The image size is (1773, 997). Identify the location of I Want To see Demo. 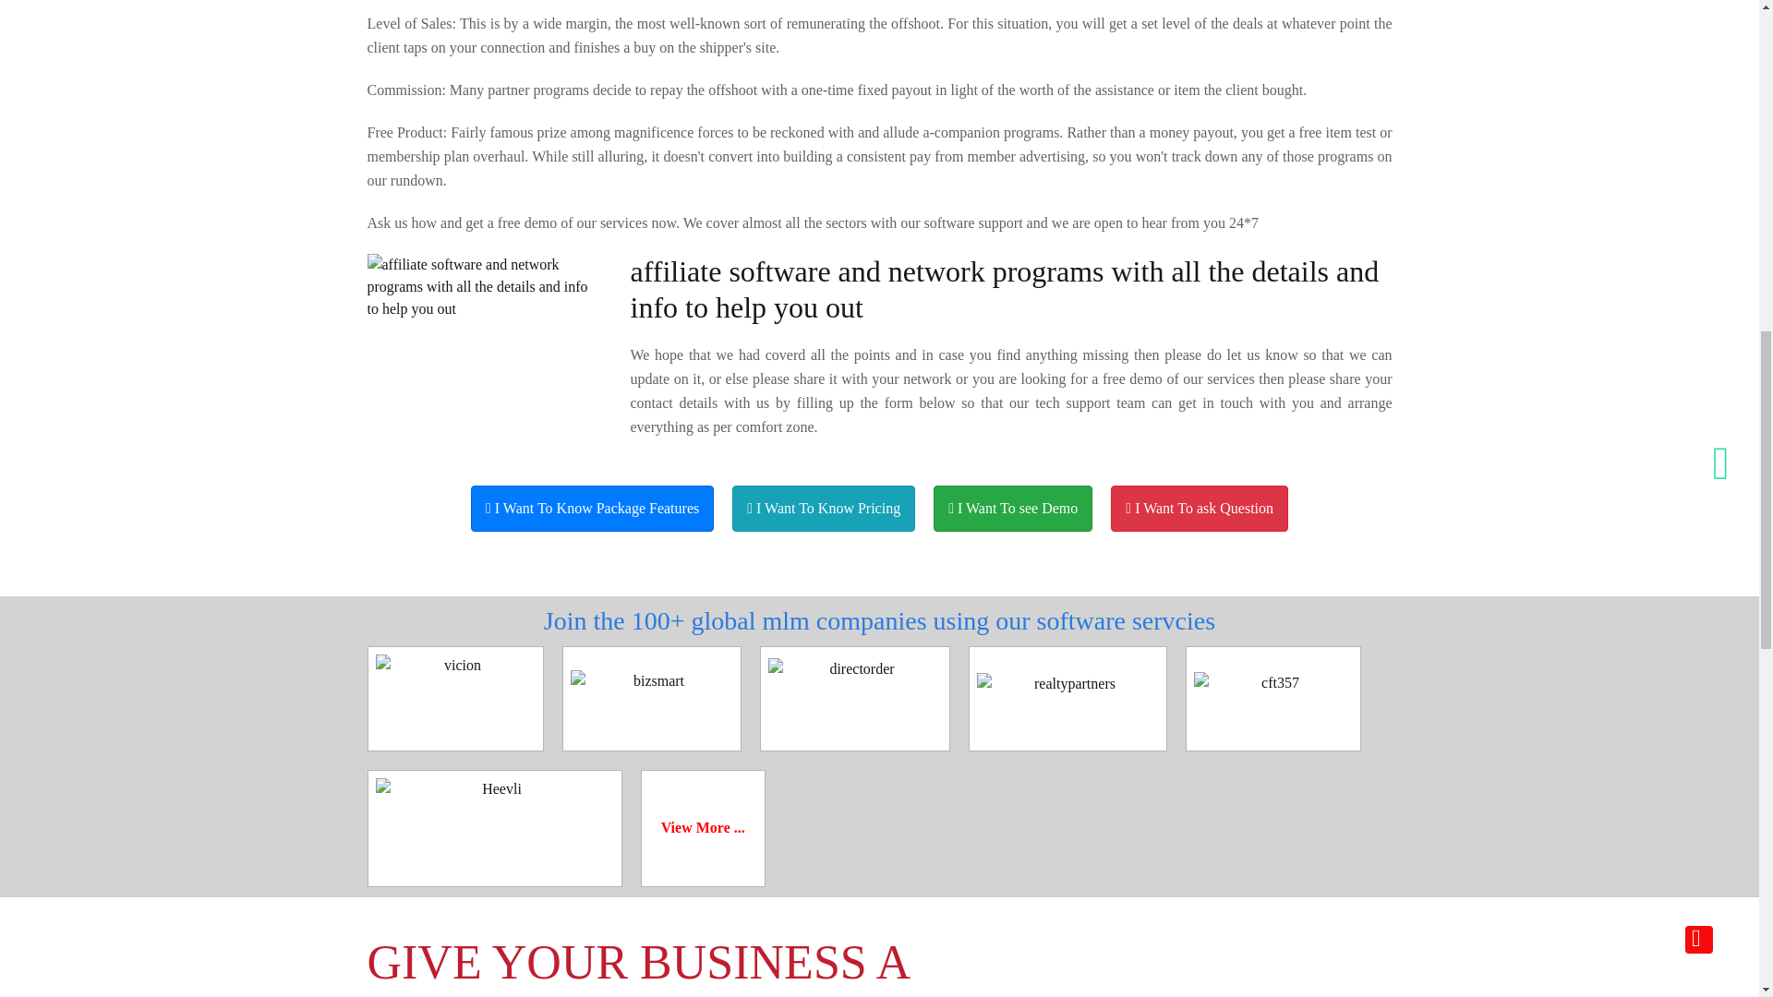
(1012, 508).